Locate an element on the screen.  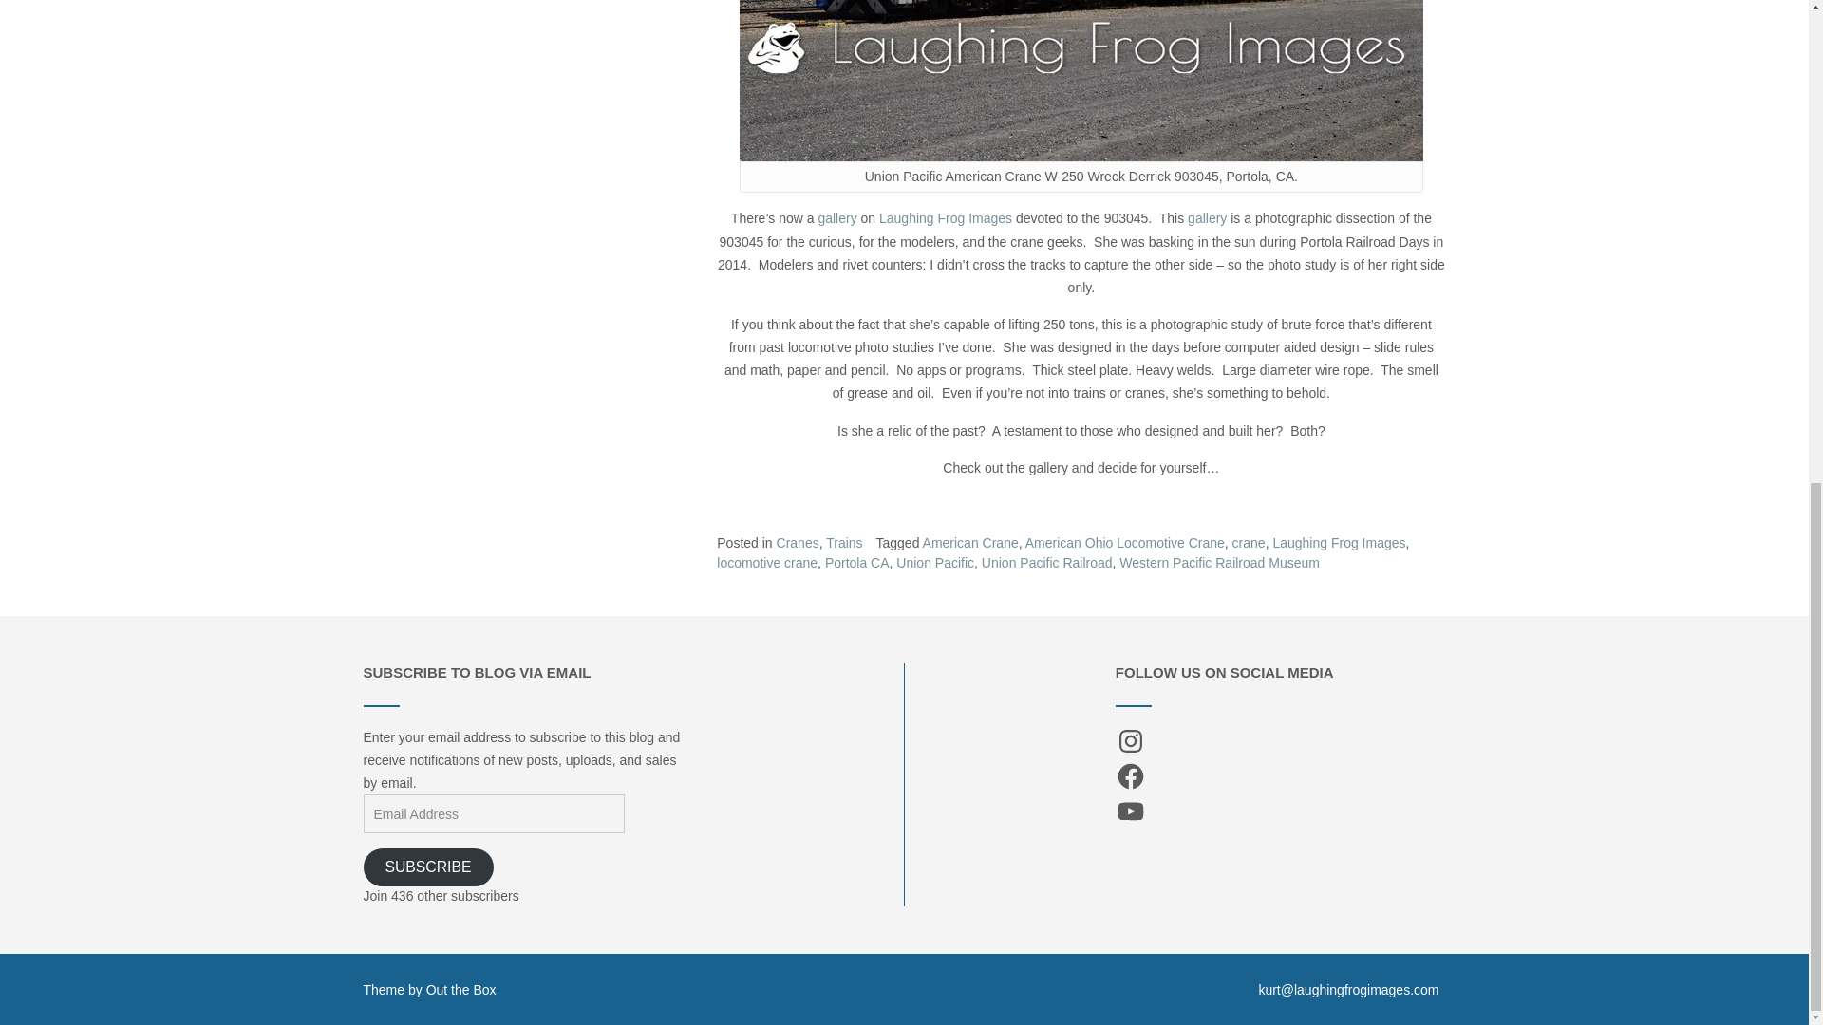
American Crane is located at coordinates (970, 542).